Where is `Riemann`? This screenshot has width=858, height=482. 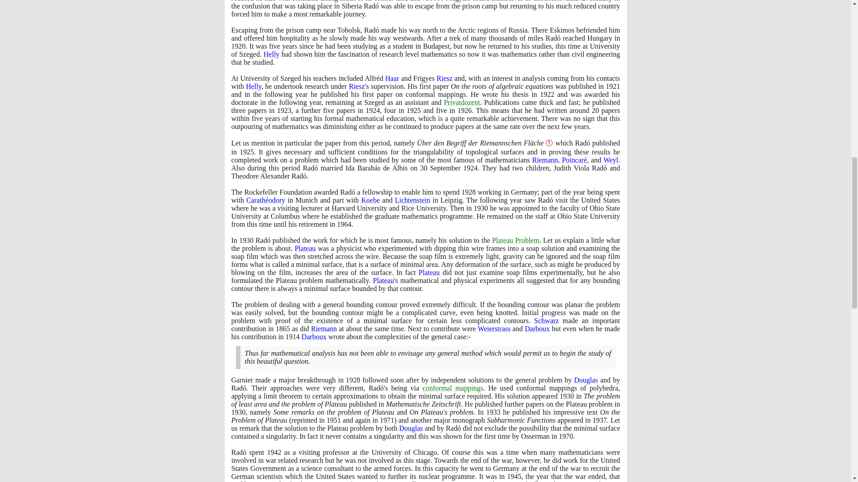 Riemann is located at coordinates (545, 160).